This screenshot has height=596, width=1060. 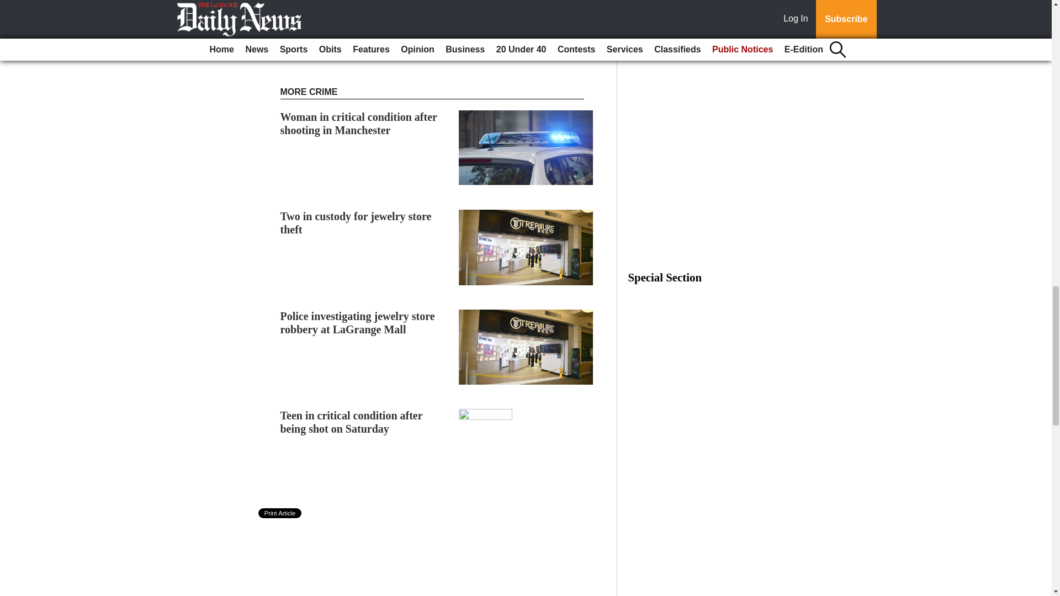 I want to click on Print Article, so click(x=280, y=513).